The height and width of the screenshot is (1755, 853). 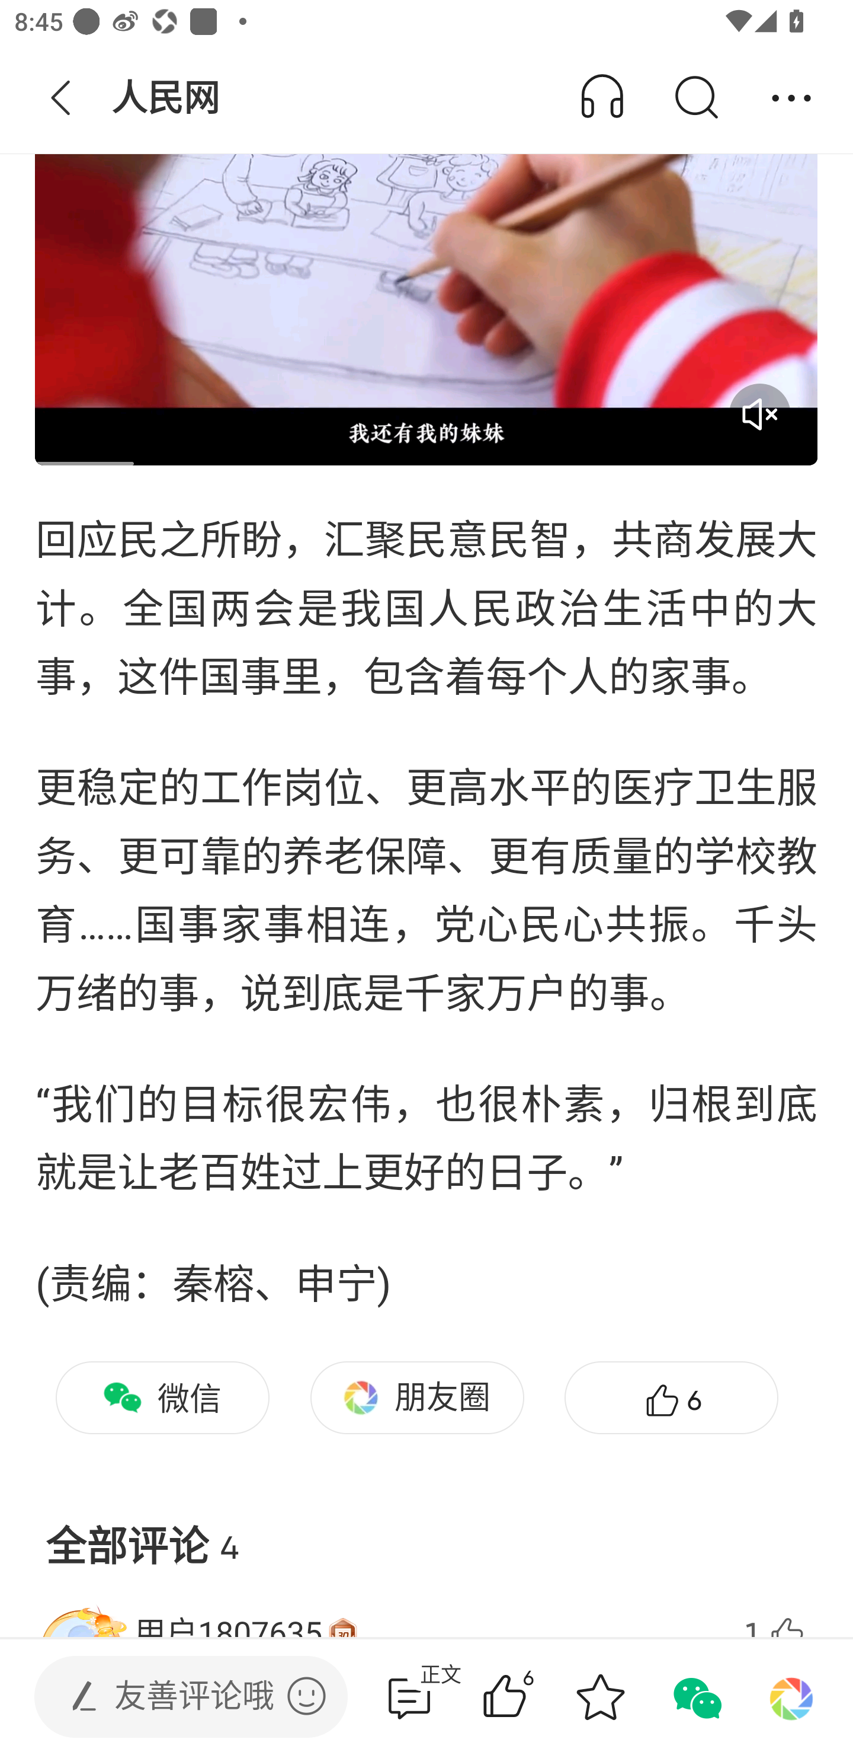 I want to click on 朋友圈 分享到朋友圈, so click(x=417, y=1397).